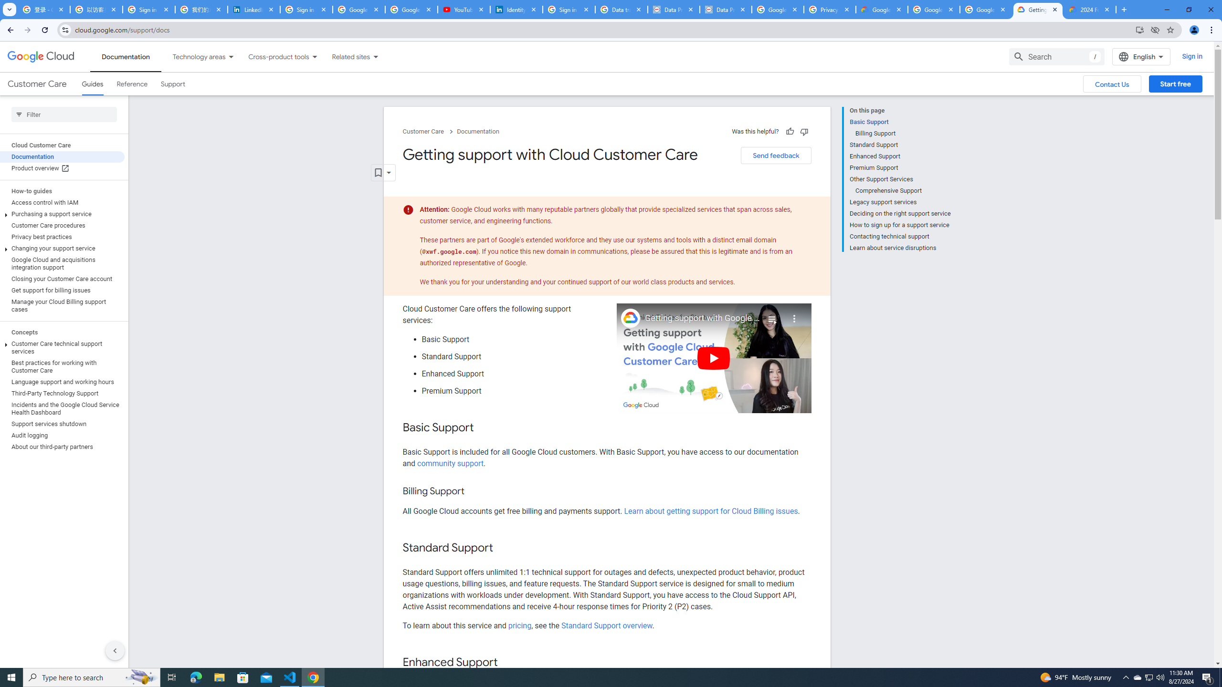  I want to click on Learn about getting support for Cloud Billing issues, so click(711, 511).